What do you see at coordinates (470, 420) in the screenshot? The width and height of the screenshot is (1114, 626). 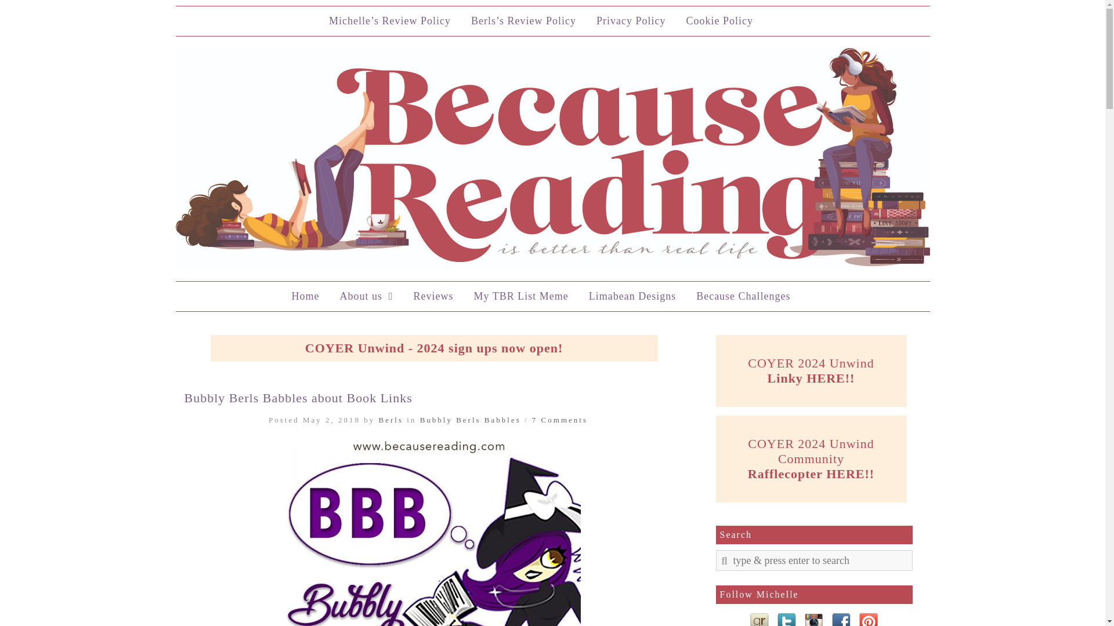 I see `View all posts in Bubbly Berls Babbles` at bounding box center [470, 420].